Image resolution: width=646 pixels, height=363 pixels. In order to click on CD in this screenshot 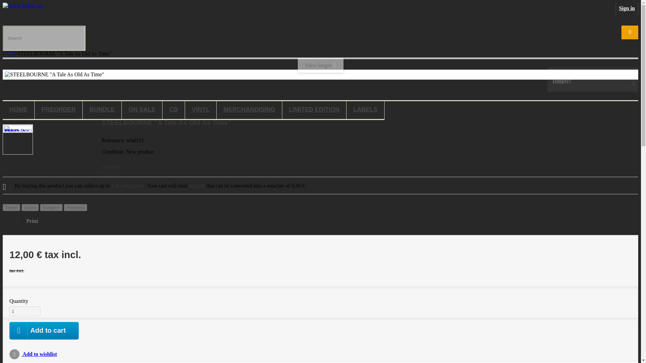, I will do `click(11, 54)`.